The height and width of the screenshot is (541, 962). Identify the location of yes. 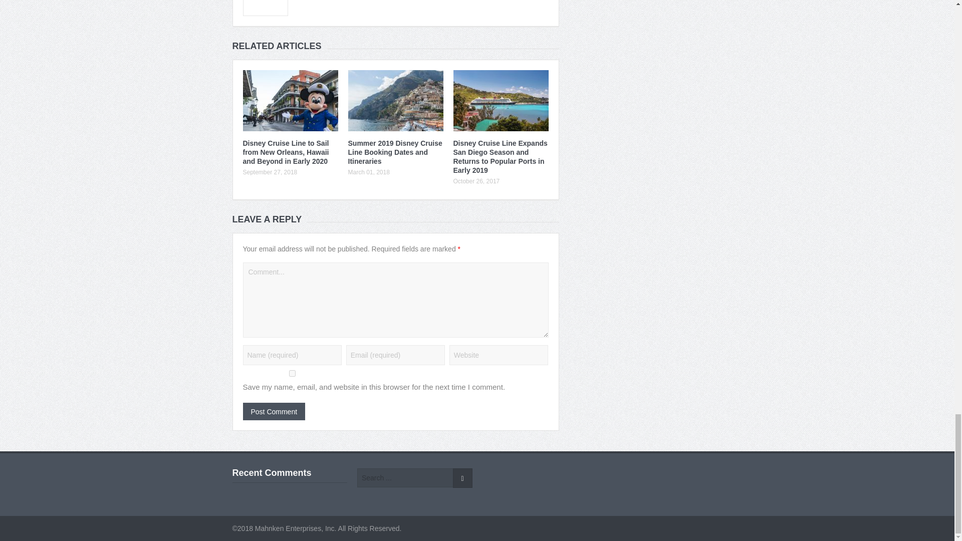
(292, 373).